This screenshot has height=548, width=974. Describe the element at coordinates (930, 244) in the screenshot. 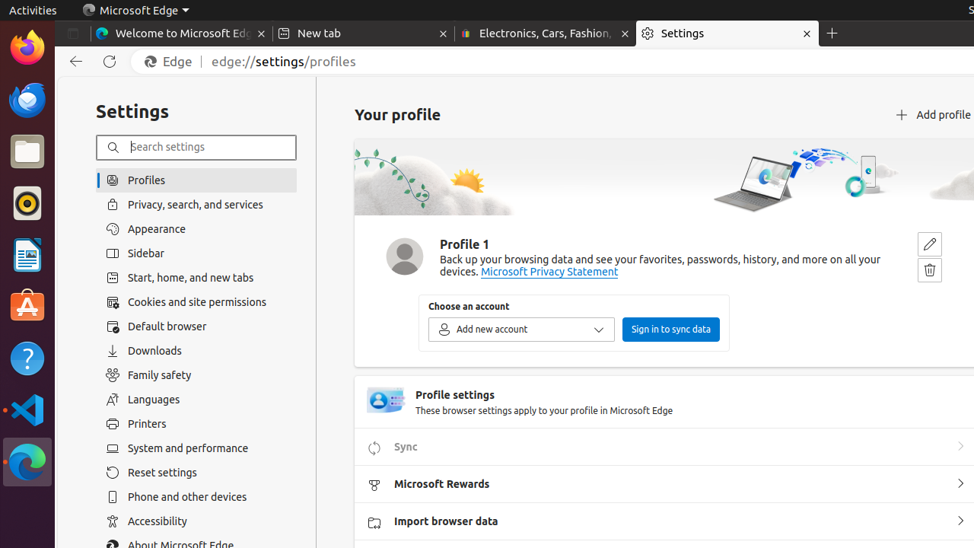

I see `Edit` at that location.